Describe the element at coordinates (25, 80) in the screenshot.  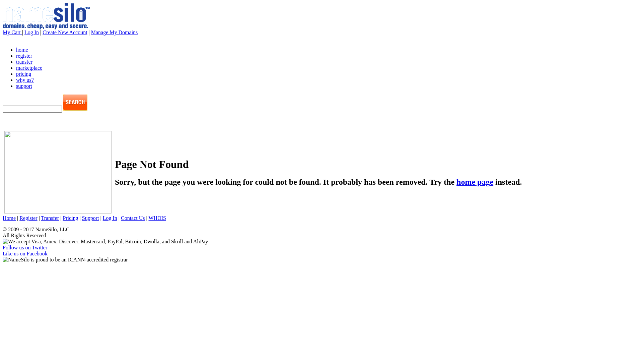
I see `why us?` at that location.